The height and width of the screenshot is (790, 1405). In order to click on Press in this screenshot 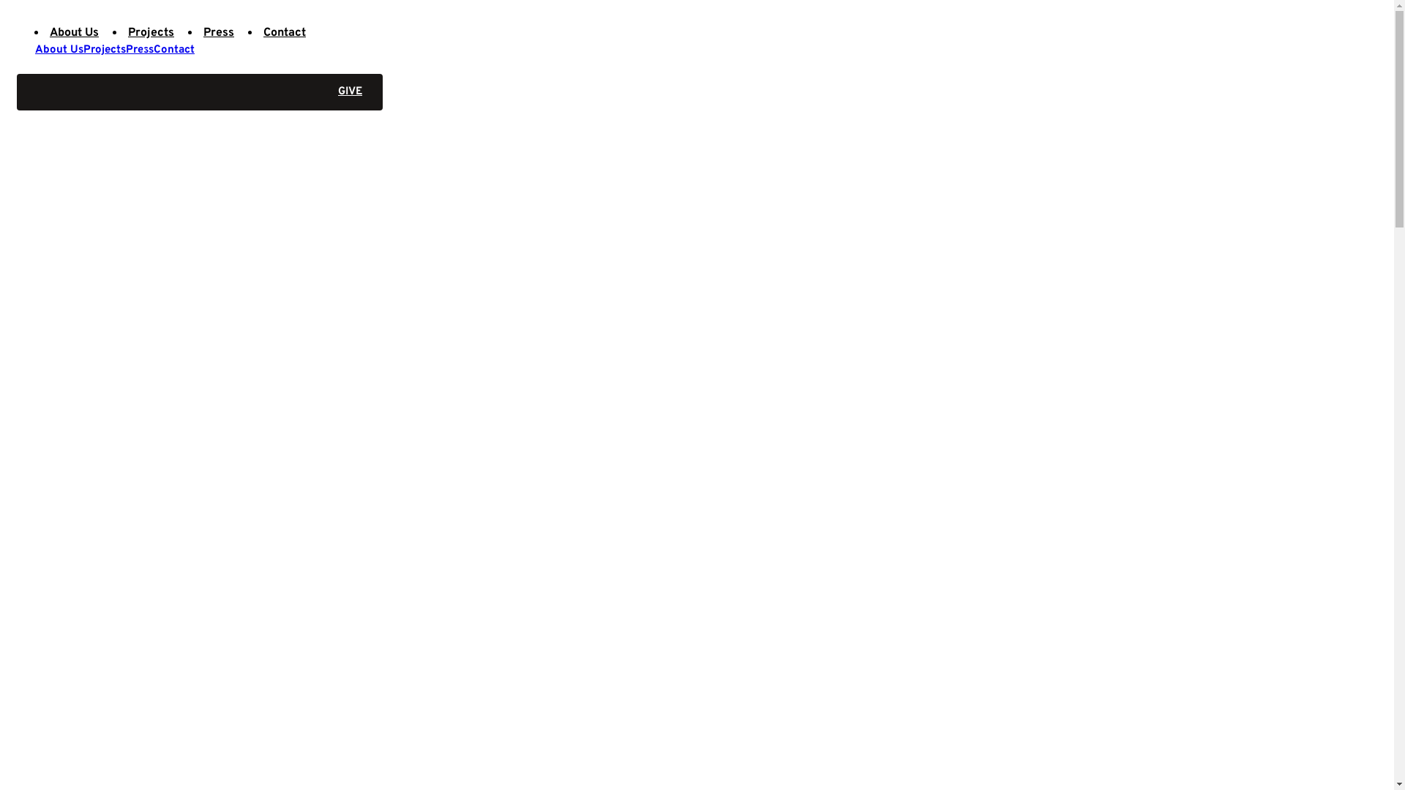, I will do `click(219, 33)`.